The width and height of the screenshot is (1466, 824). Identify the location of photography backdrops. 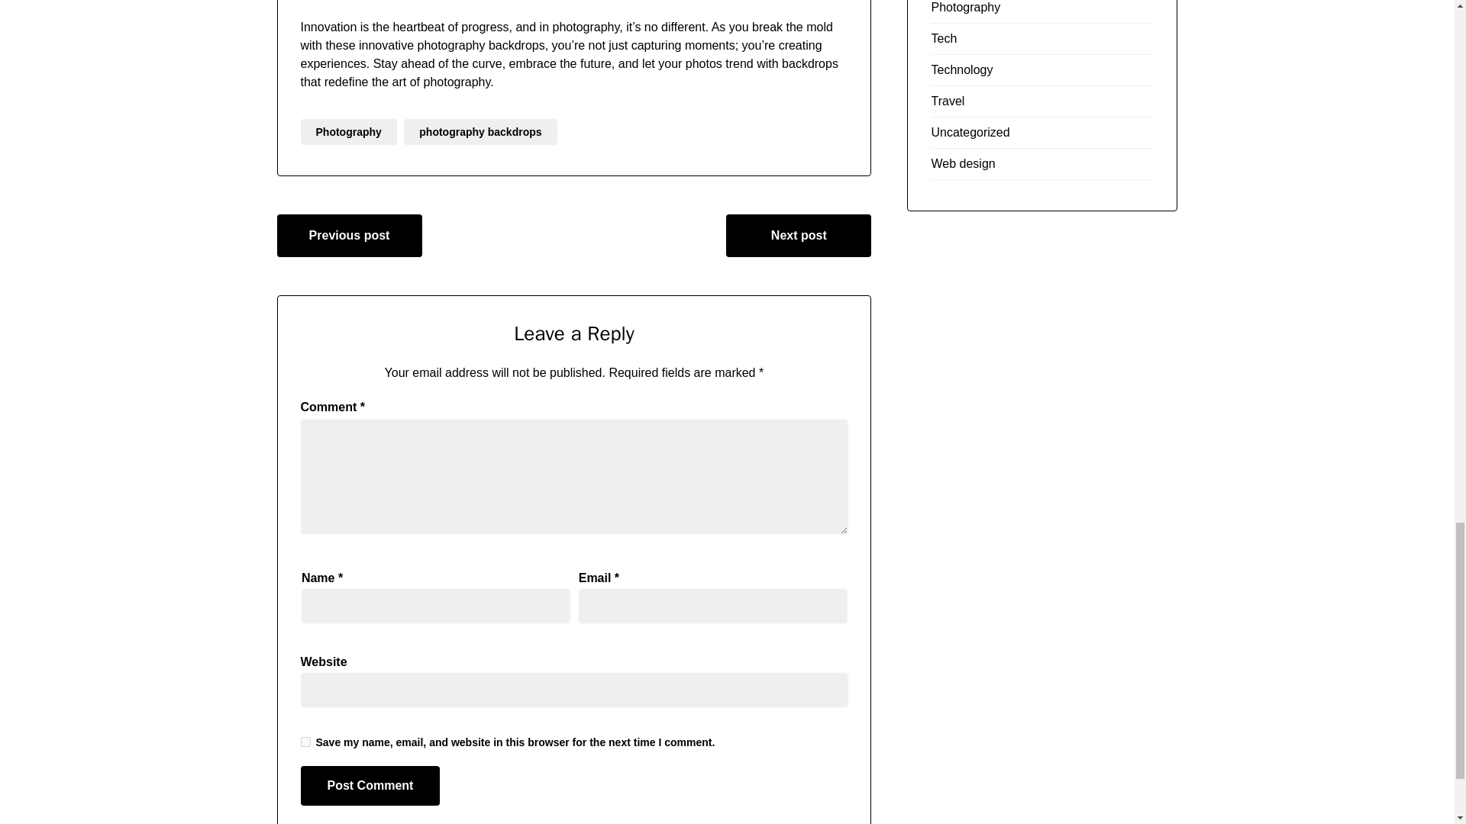
(480, 131).